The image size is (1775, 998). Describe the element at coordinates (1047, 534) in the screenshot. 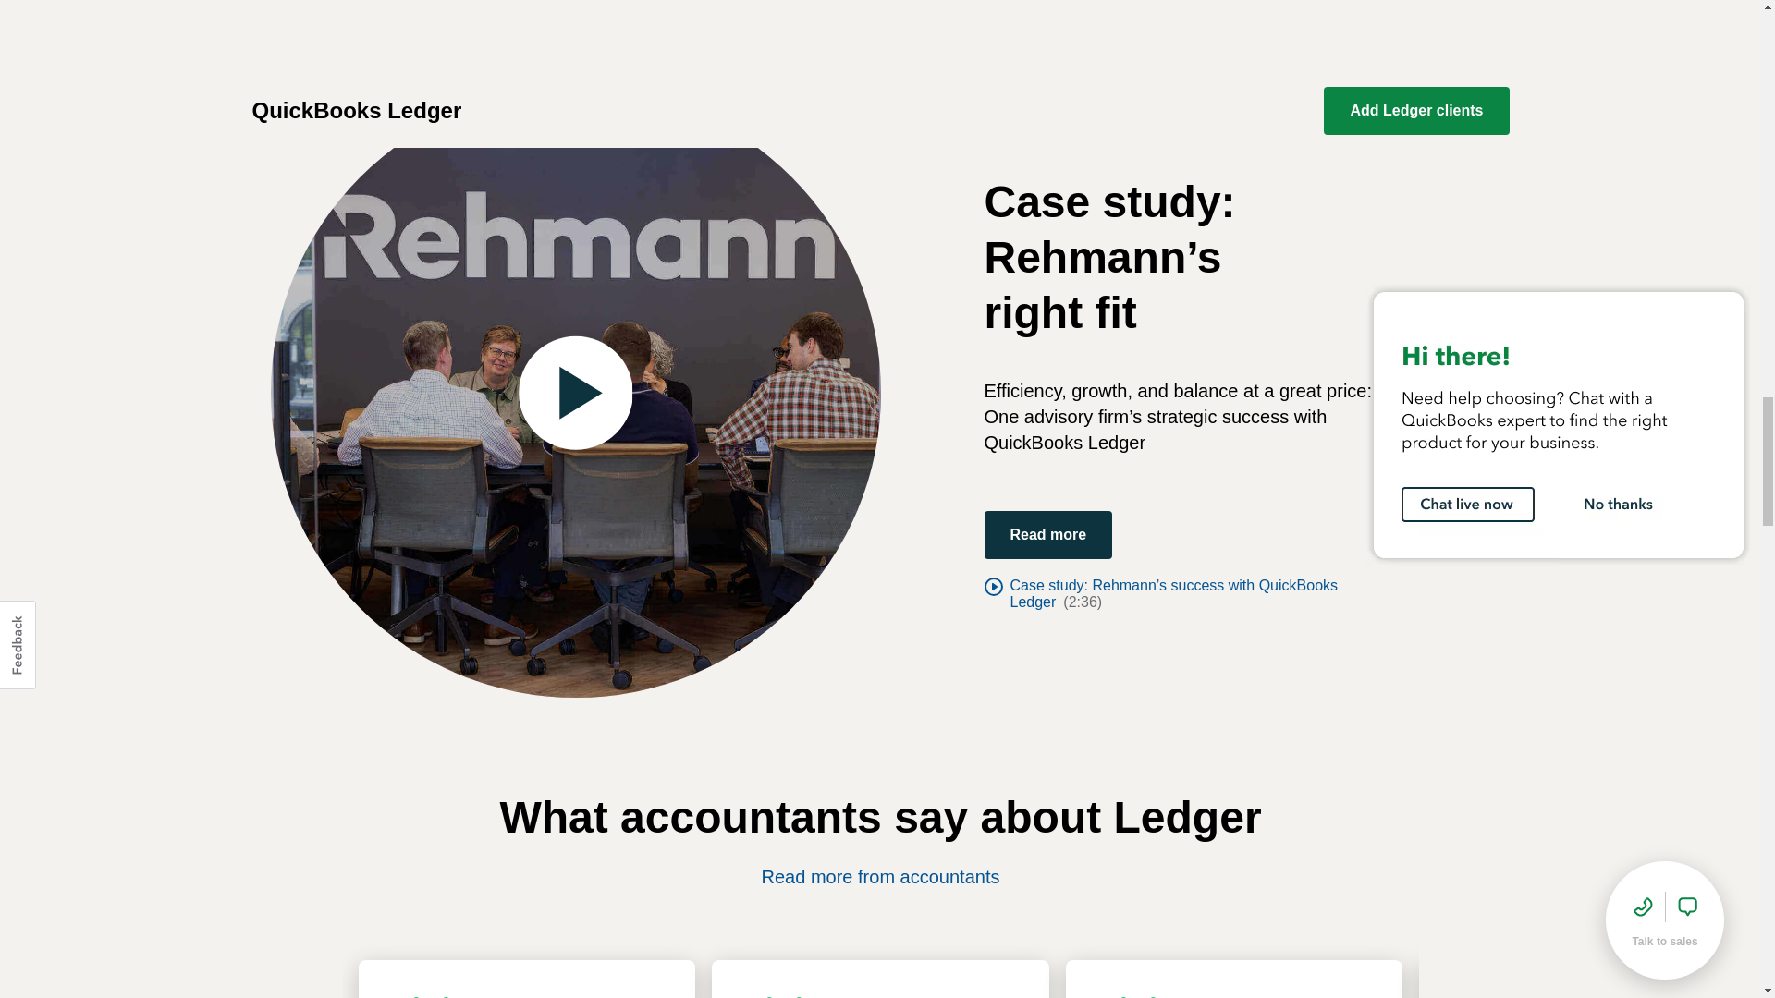

I see `Read more` at that location.